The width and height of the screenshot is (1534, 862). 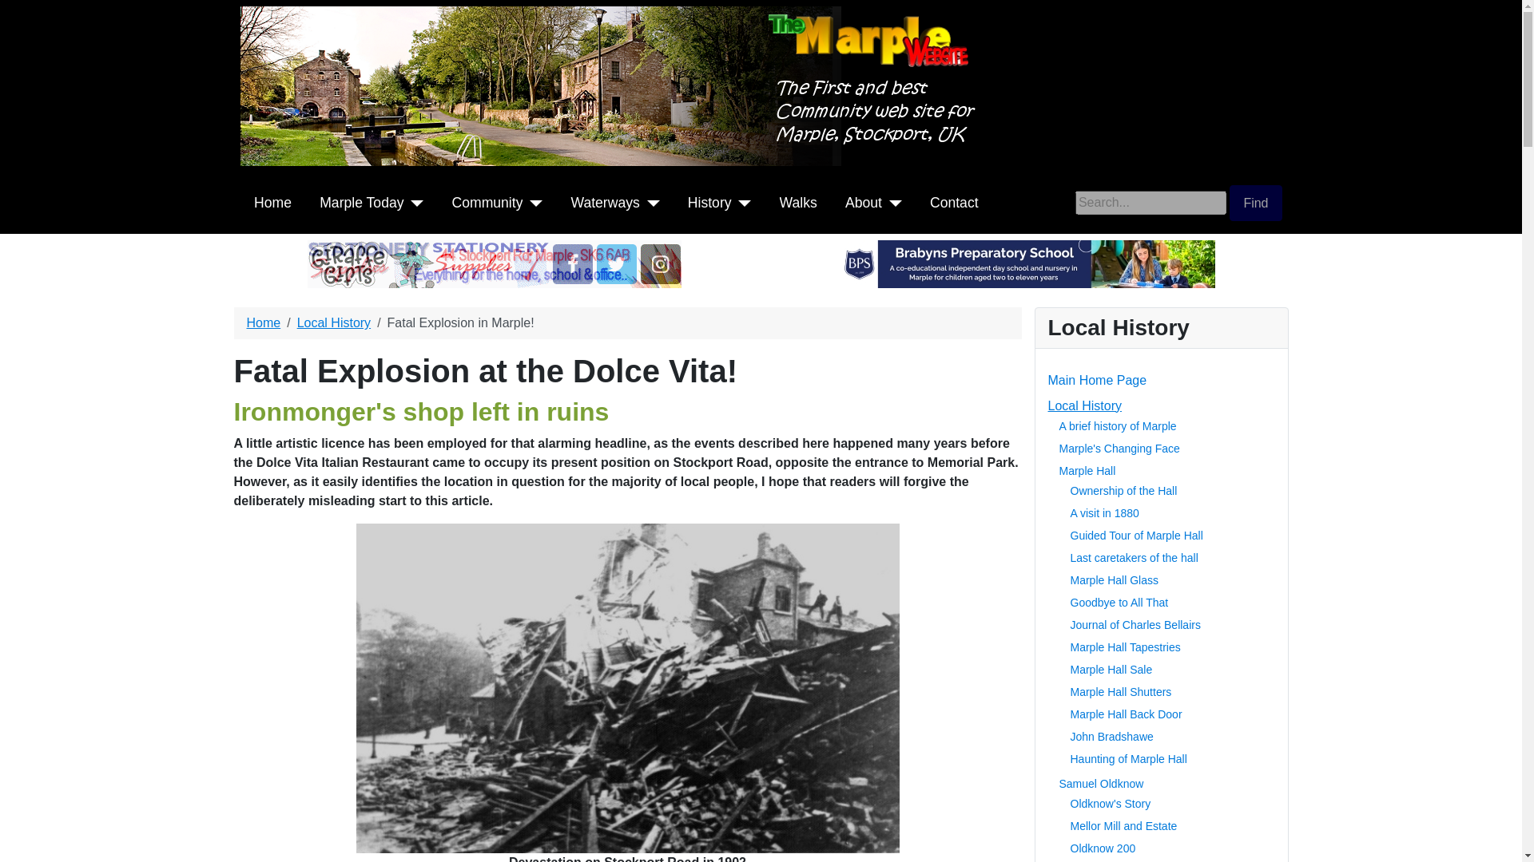 What do you see at coordinates (1027, 263) in the screenshot?
I see `Brabyns Preparatory School` at bounding box center [1027, 263].